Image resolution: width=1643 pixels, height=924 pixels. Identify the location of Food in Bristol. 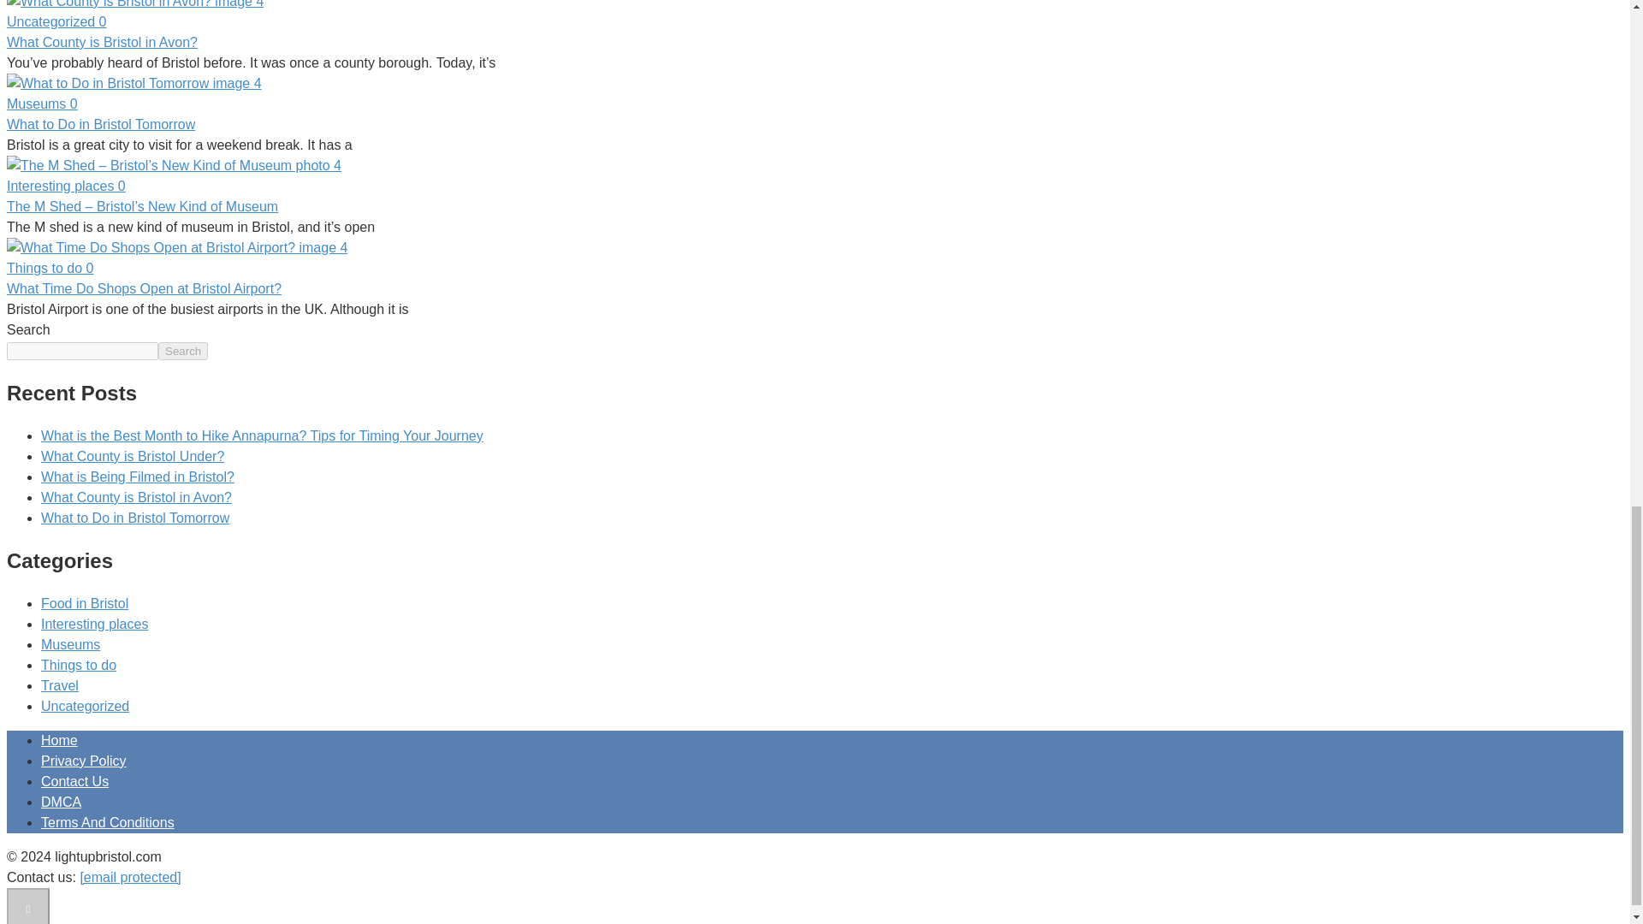
(84, 602).